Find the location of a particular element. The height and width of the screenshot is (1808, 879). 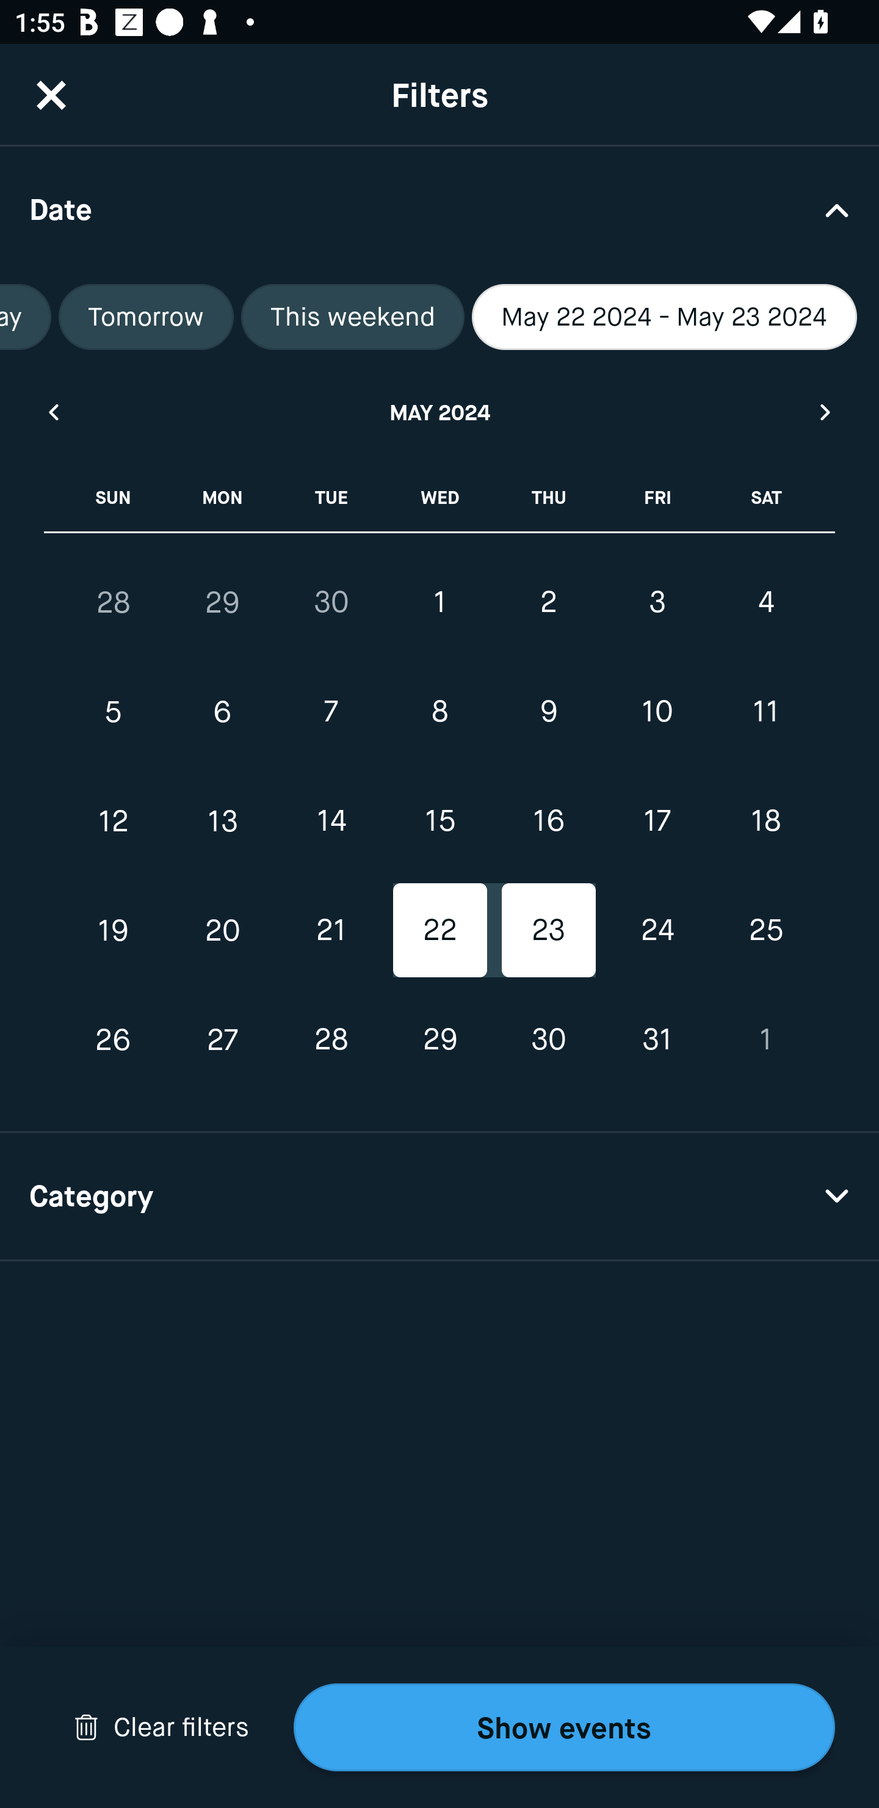

30 is located at coordinates (548, 1040).